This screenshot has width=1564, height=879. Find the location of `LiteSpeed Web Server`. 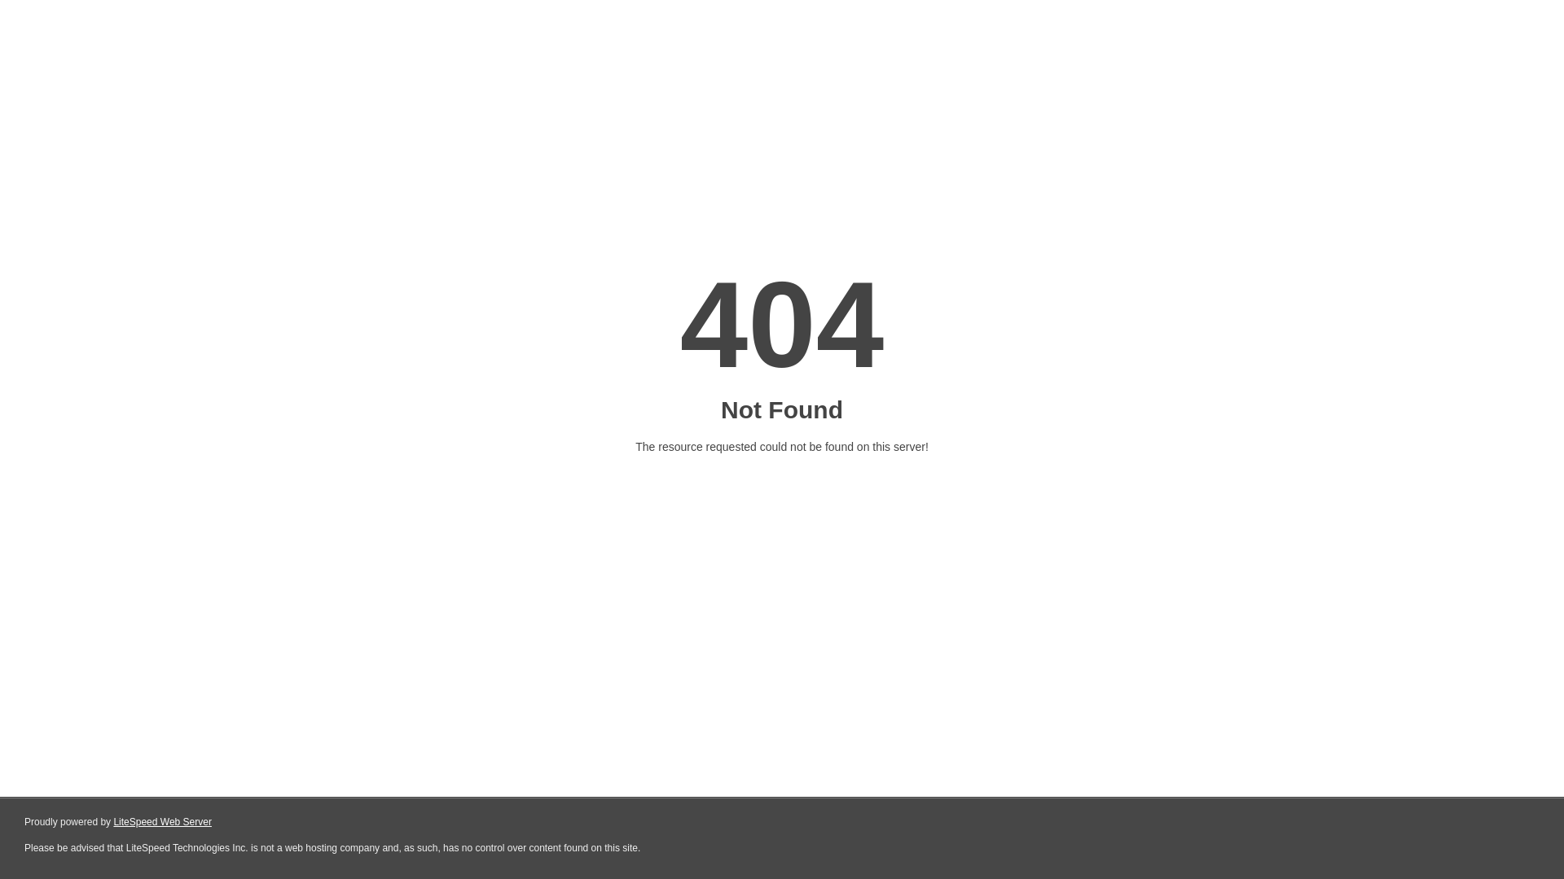

LiteSpeed Web Server is located at coordinates (163, 822).